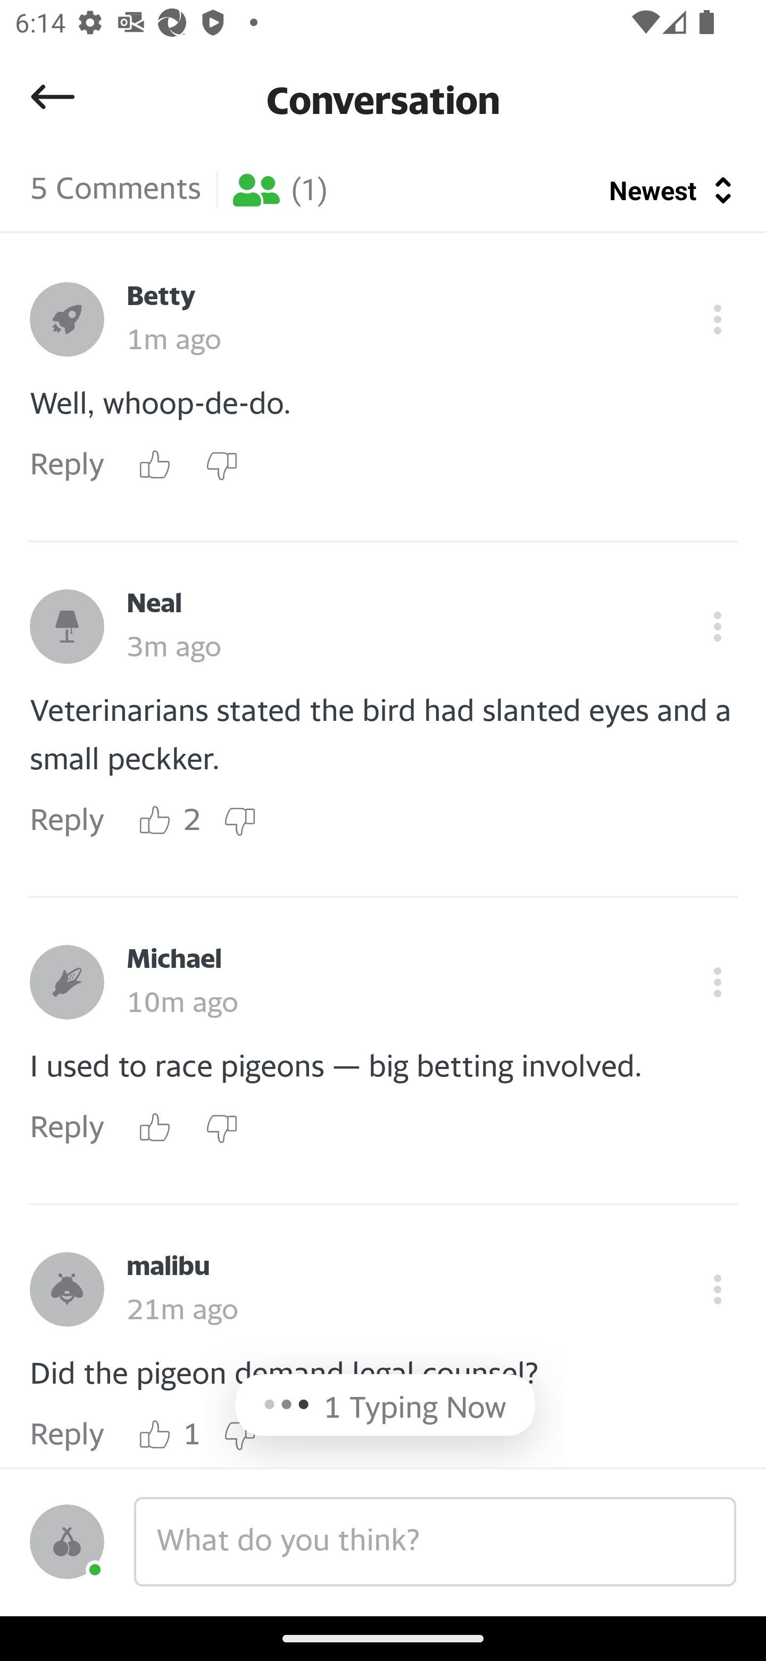 The image size is (766, 1661). What do you see at coordinates (221, 1128) in the screenshot?
I see `Down vote button Down vote button Down vote button` at bounding box center [221, 1128].